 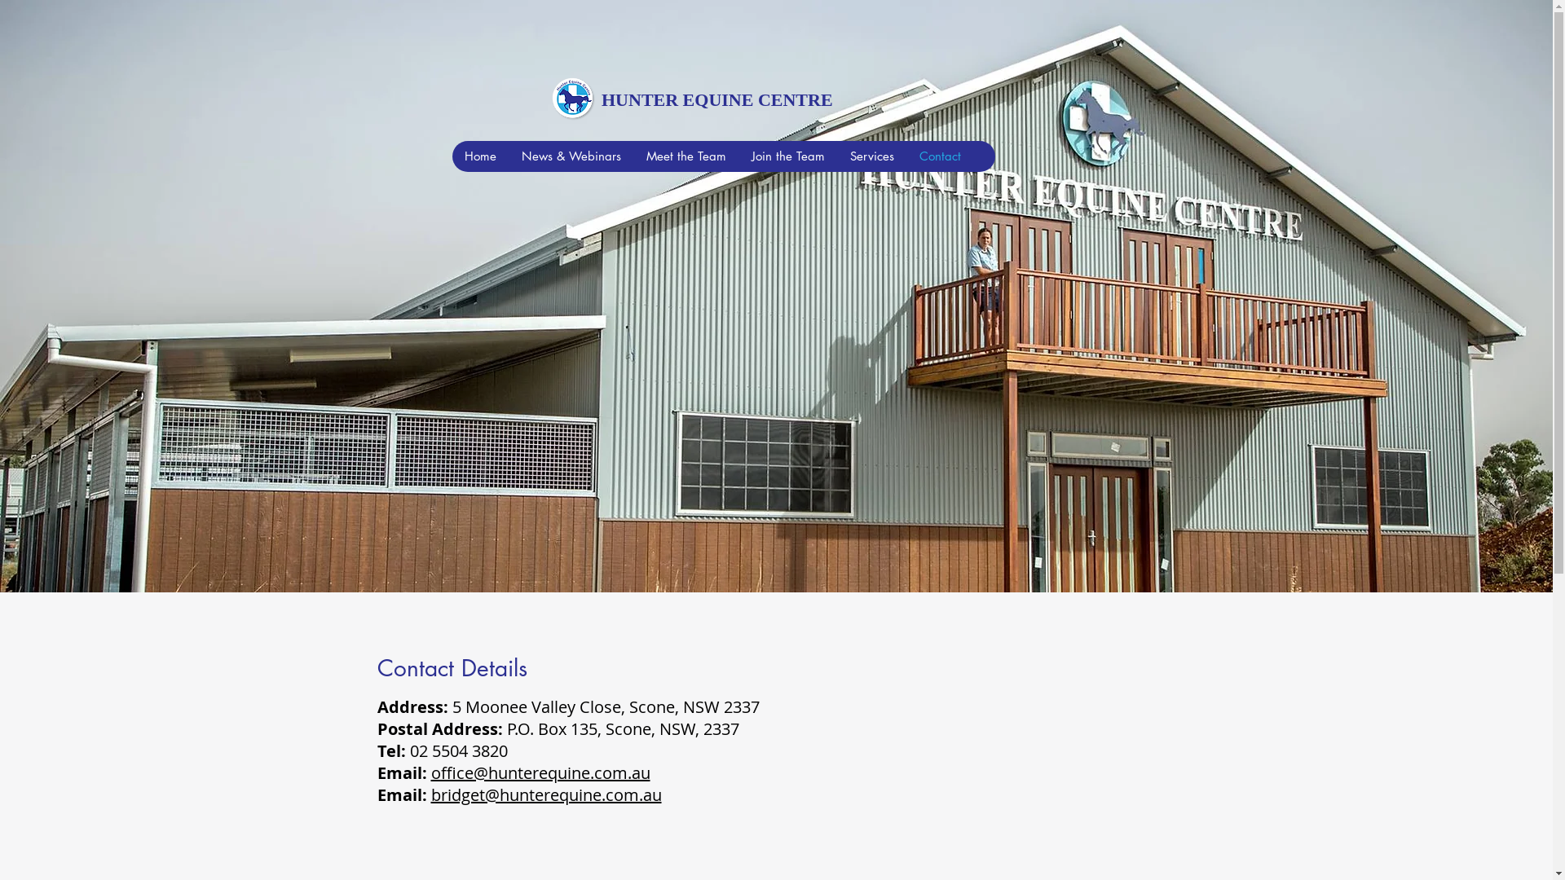 What do you see at coordinates (686, 156) in the screenshot?
I see `Meet the Team` at bounding box center [686, 156].